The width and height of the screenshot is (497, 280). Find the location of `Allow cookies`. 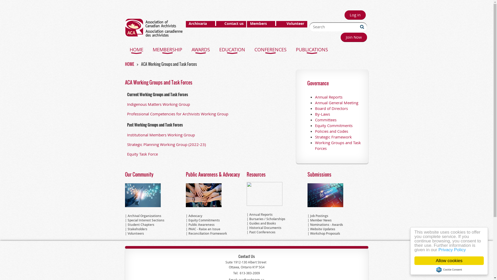

Allow cookies is located at coordinates (449, 261).